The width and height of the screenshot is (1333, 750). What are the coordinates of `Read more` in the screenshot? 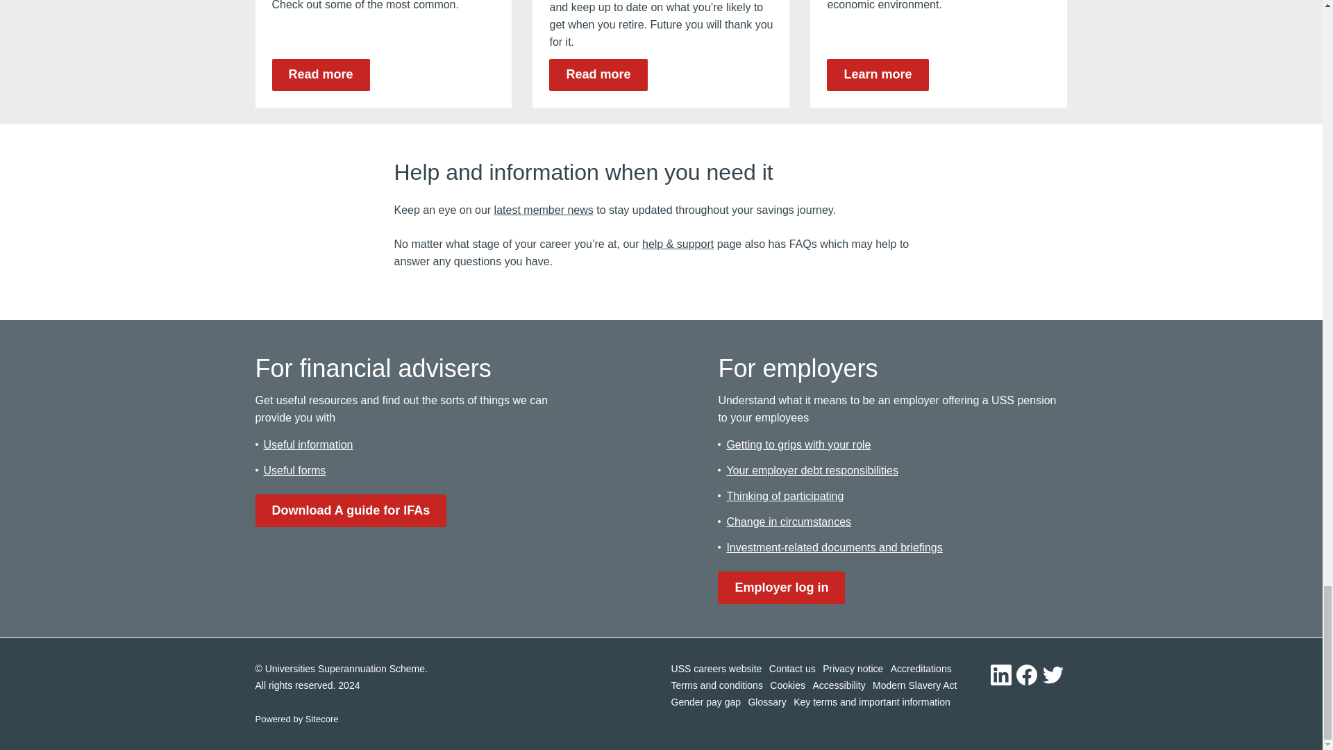 It's located at (598, 75).